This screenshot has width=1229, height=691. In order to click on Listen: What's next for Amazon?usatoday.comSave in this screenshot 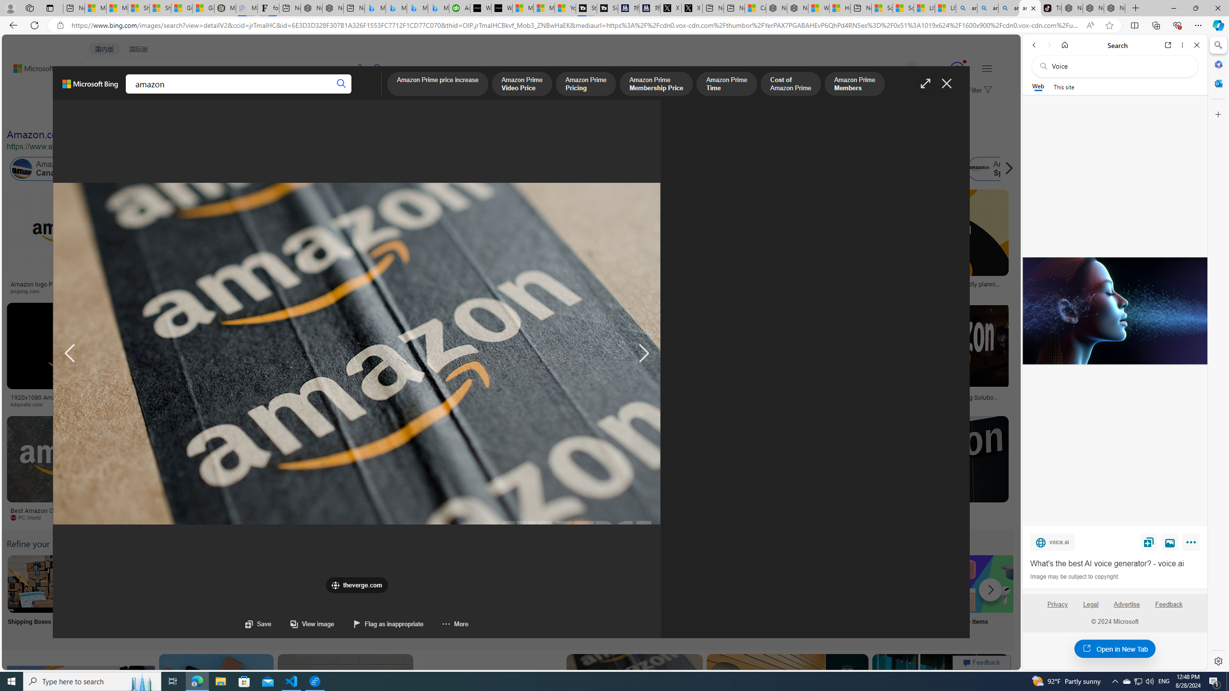, I will do `click(343, 244)`.